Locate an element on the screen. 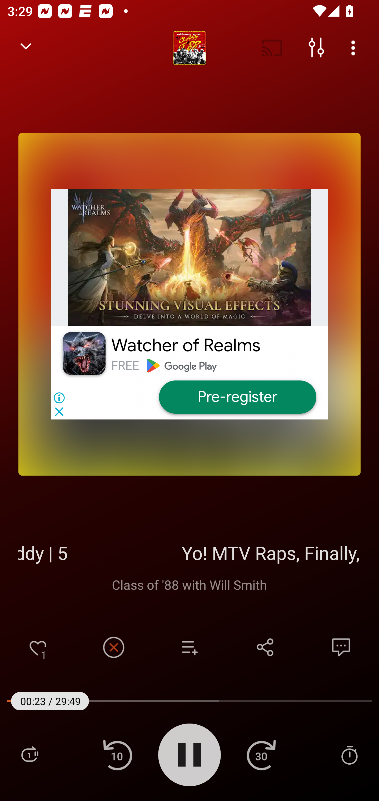 This screenshot has width=379, height=801. Share is located at coordinates (265, 647).